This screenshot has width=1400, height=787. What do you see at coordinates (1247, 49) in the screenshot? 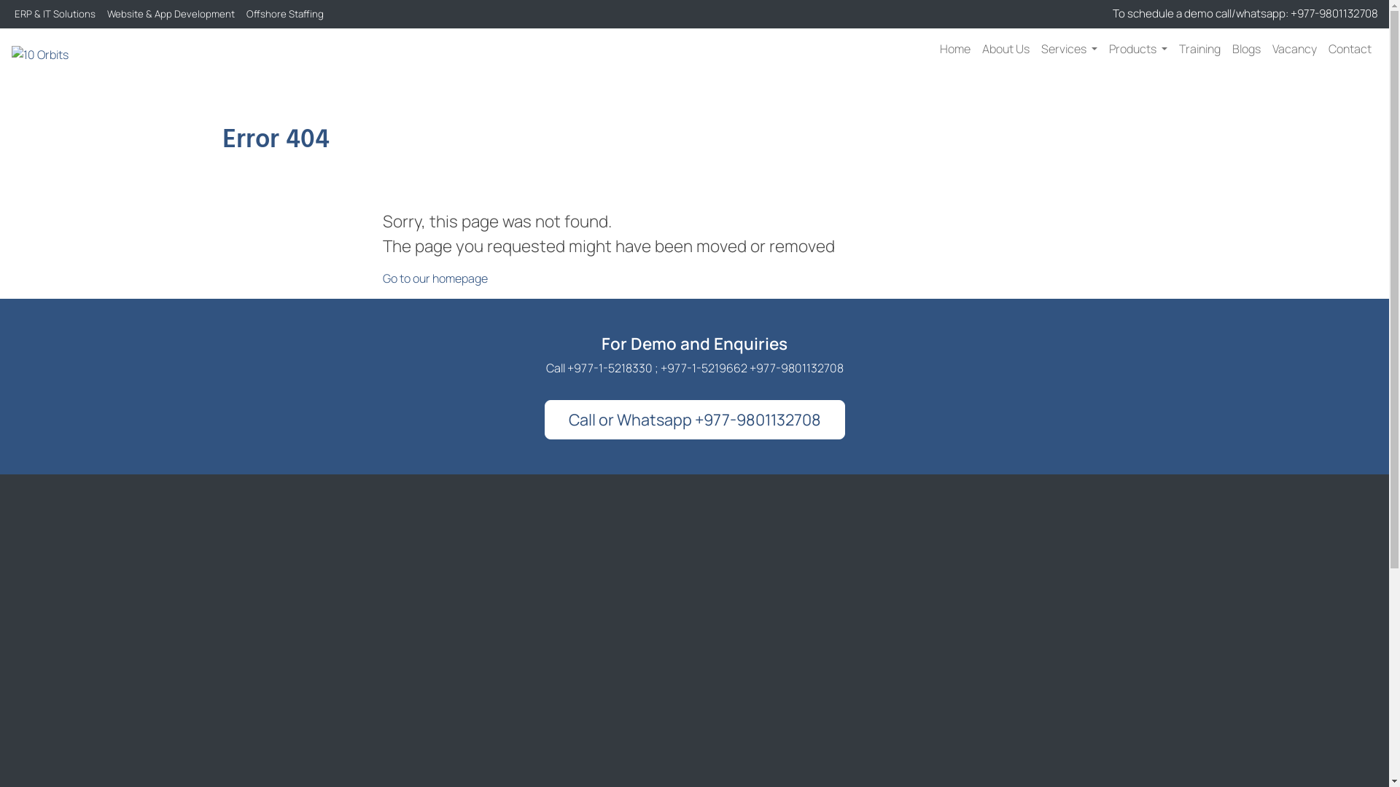
I see `Blogs` at bounding box center [1247, 49].